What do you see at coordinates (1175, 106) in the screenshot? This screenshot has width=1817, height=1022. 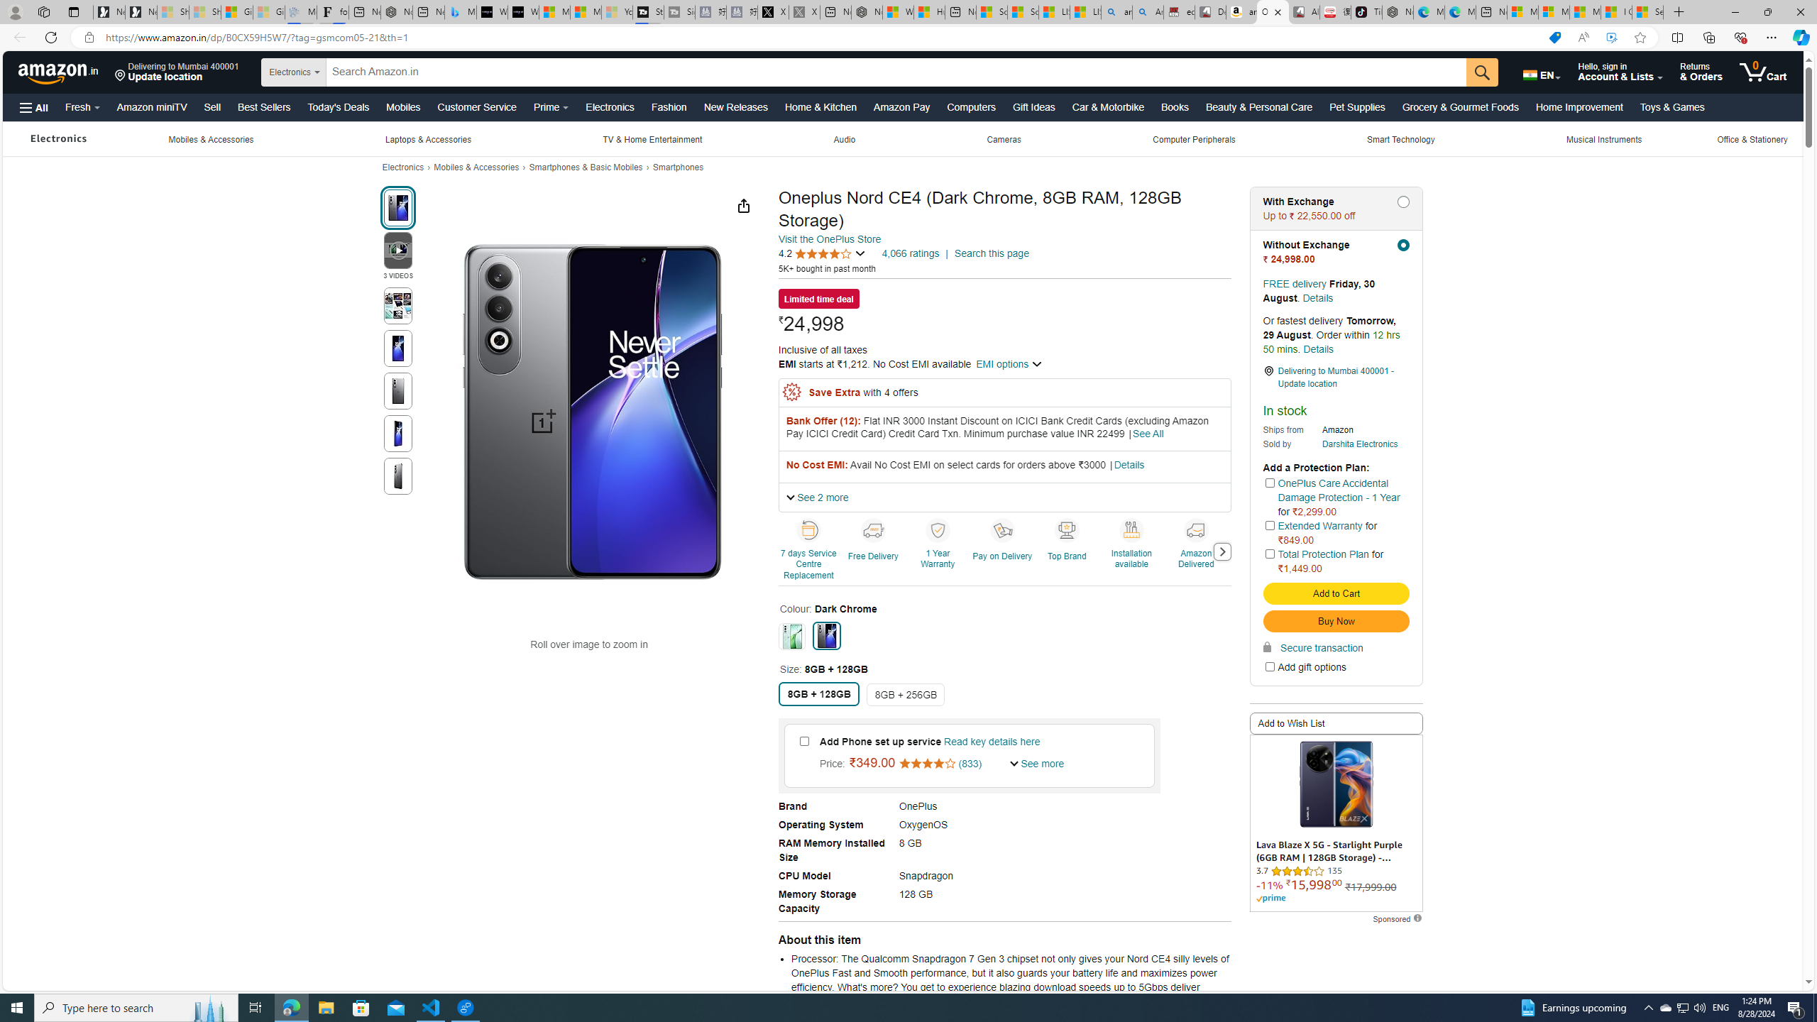 I see `Books` at bounding box center [1175, 106].